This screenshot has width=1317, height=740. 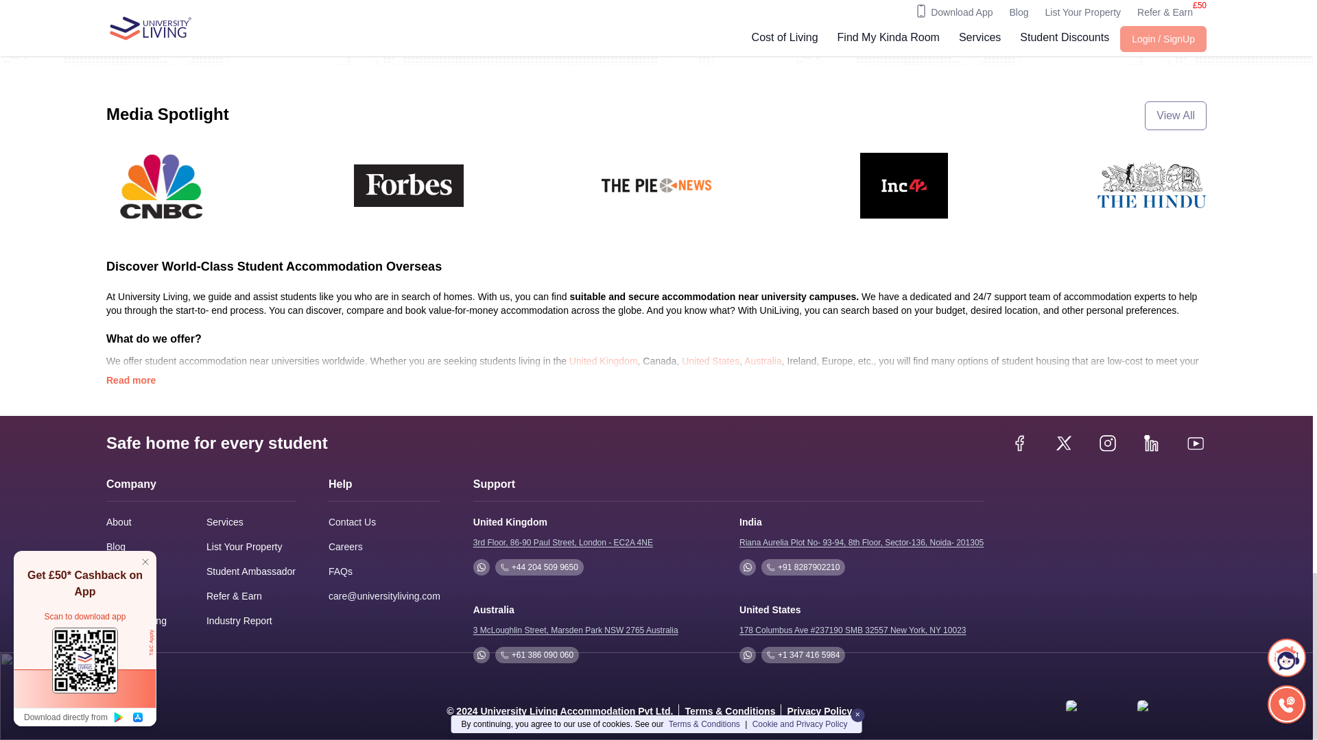 What do you see at coordinates (137, 621) in the screenshot?
I see `Cost Of Living` at bounding box center [137, 621].